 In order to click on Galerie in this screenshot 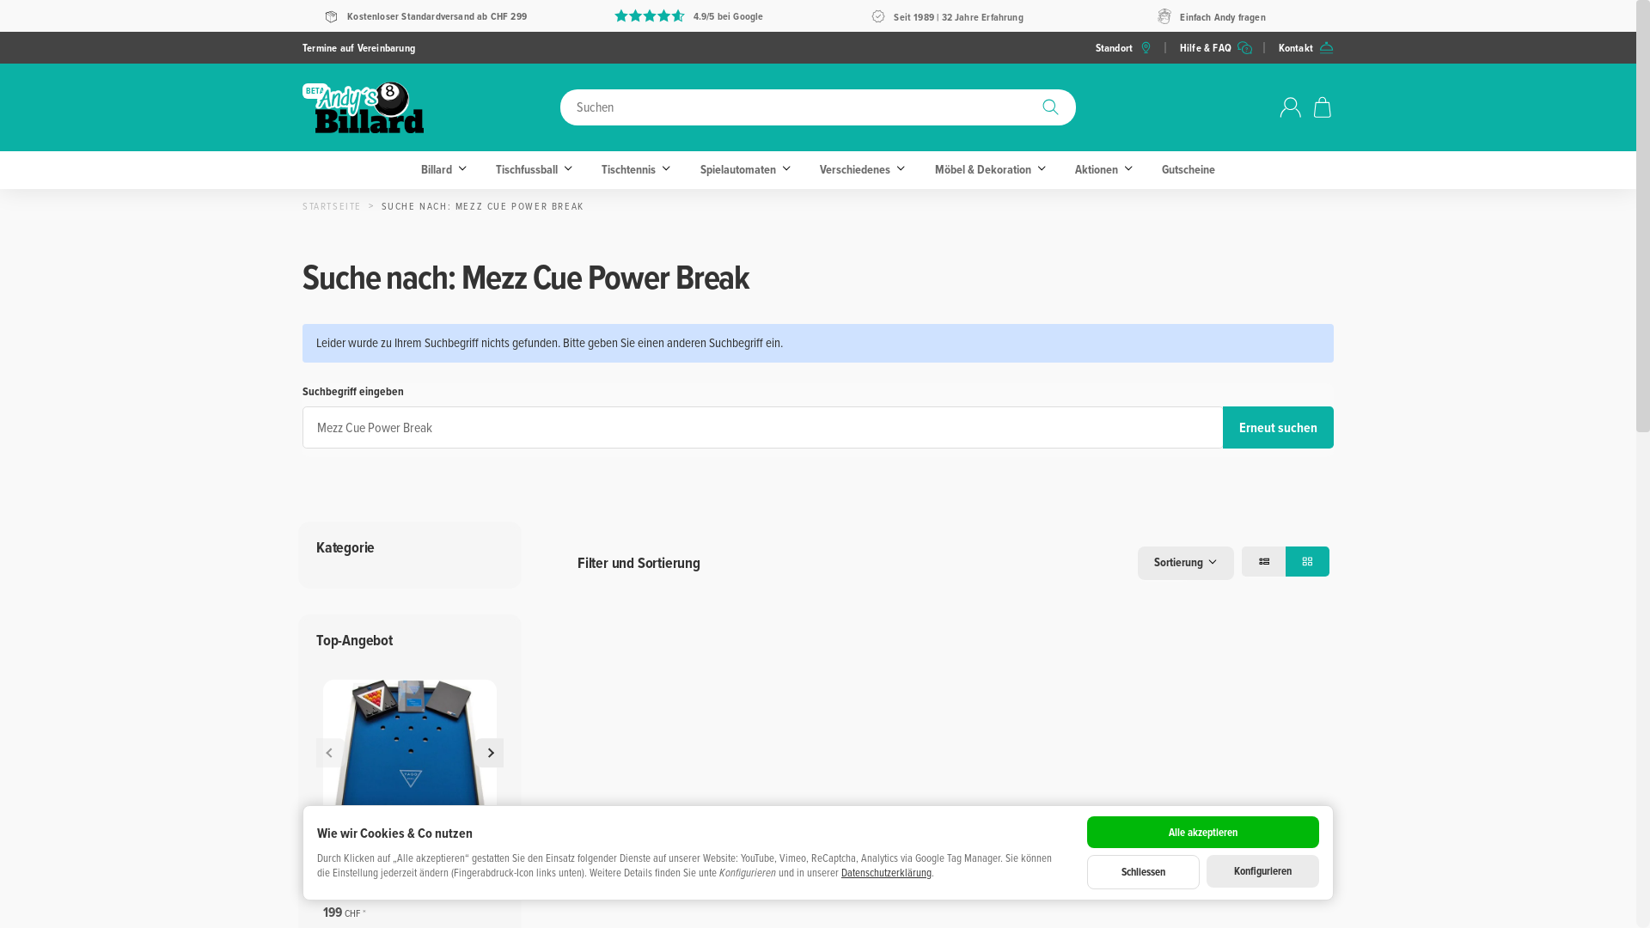, I will do `click(1308, 562)`.